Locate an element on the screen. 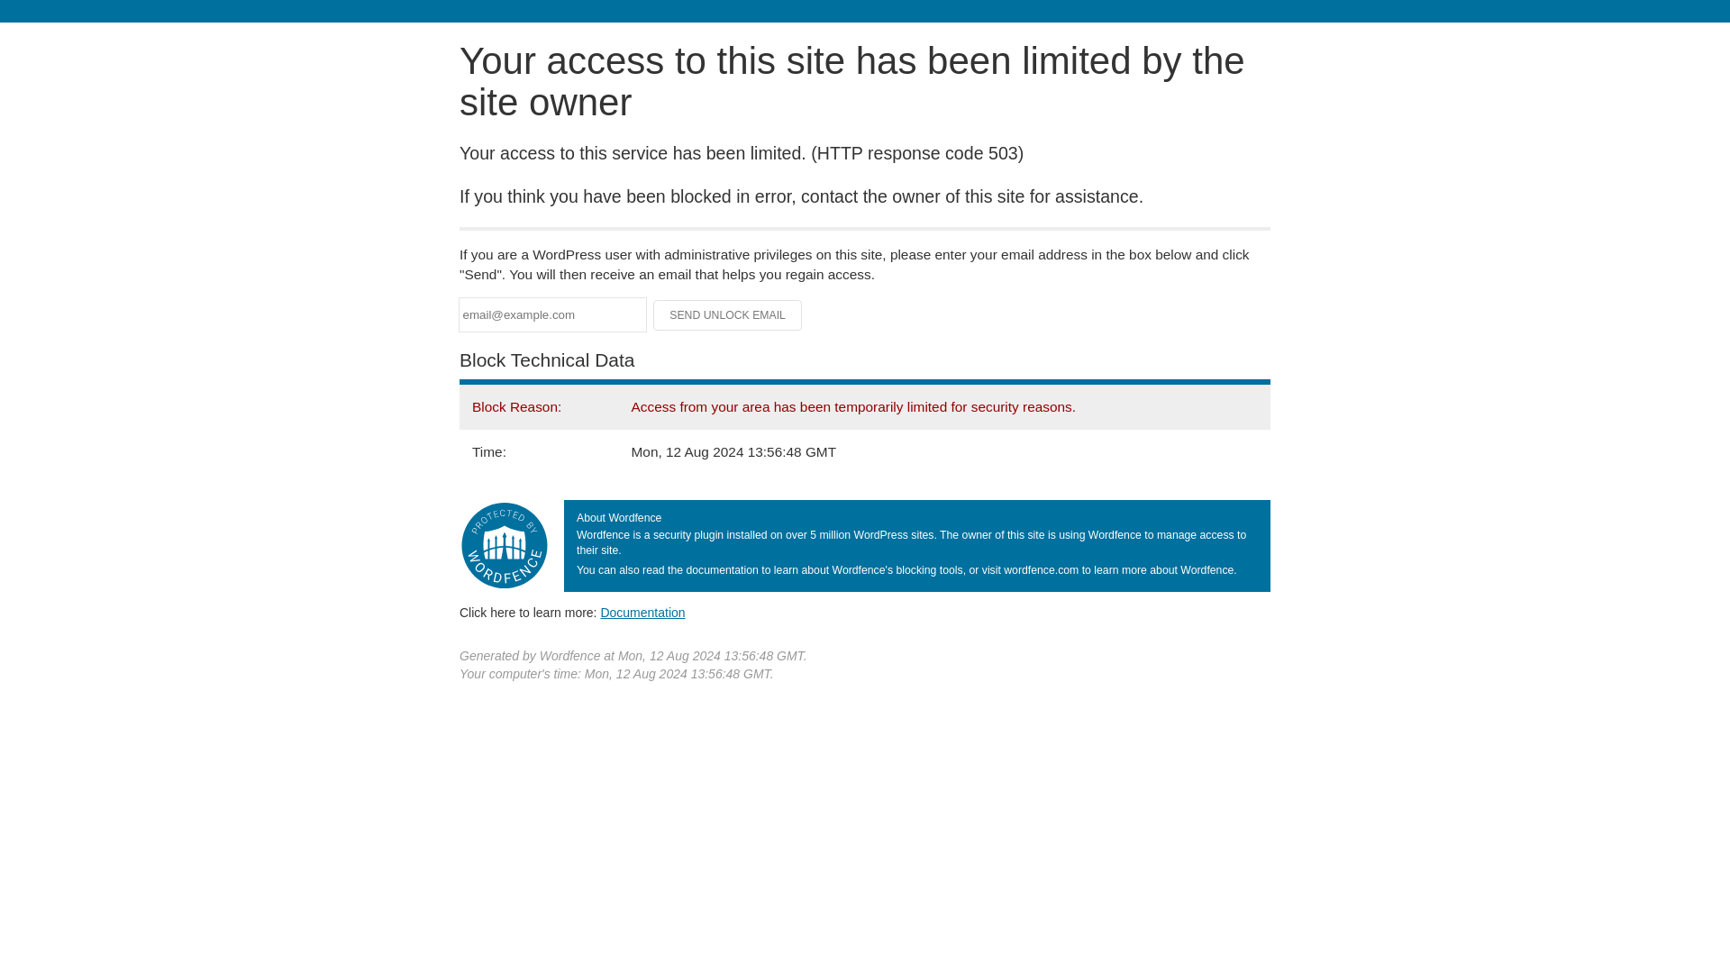 This screenshot has height=973, width=1730. Send Unlock Email is located at coordinates (728, 315).